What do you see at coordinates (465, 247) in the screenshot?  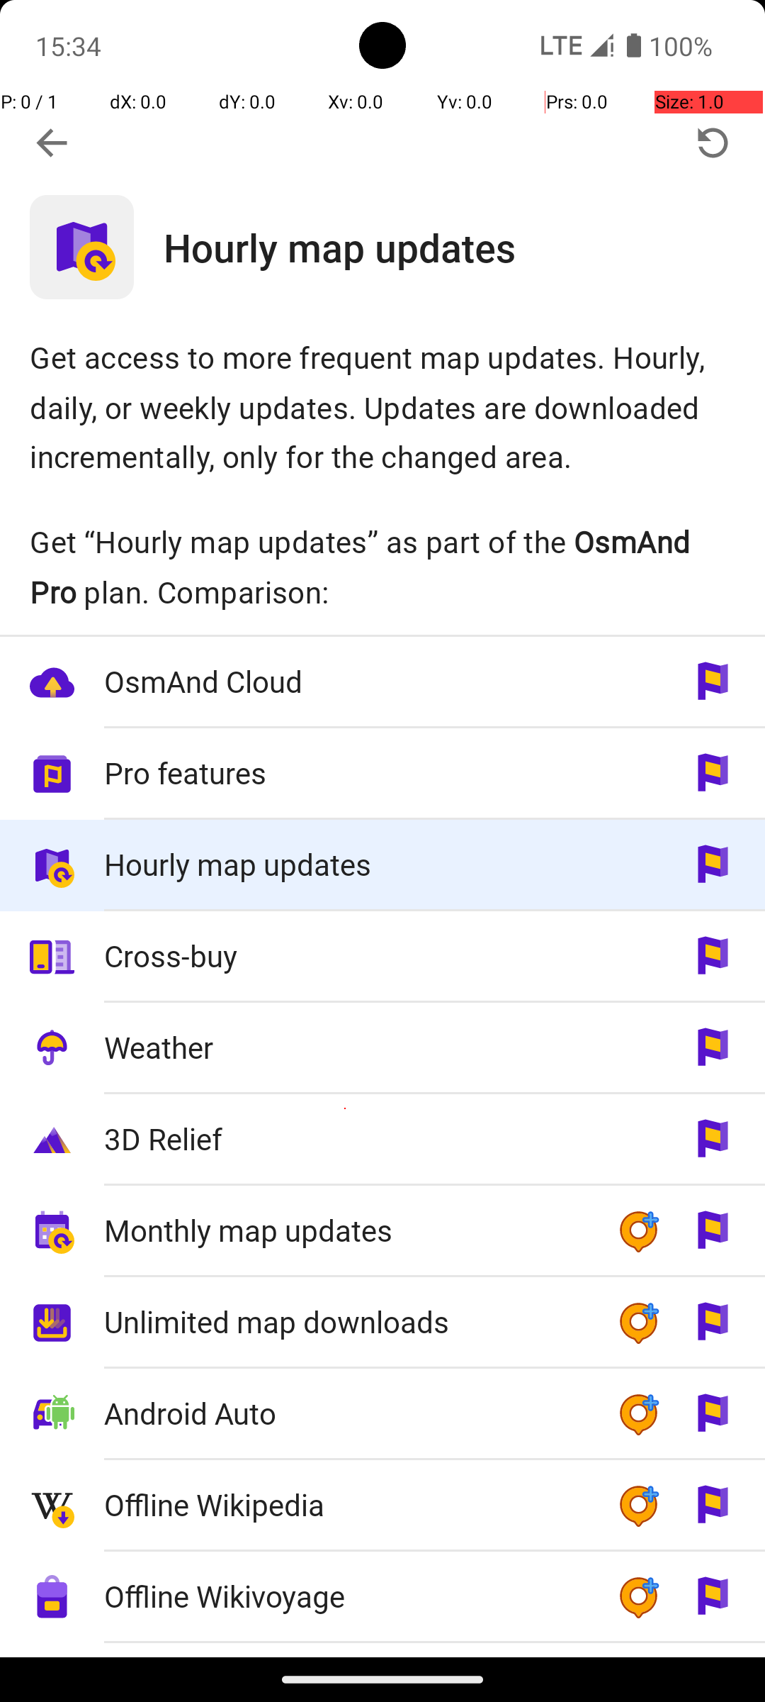 I see `Hourly map updates` at bounding box center [465, 247].